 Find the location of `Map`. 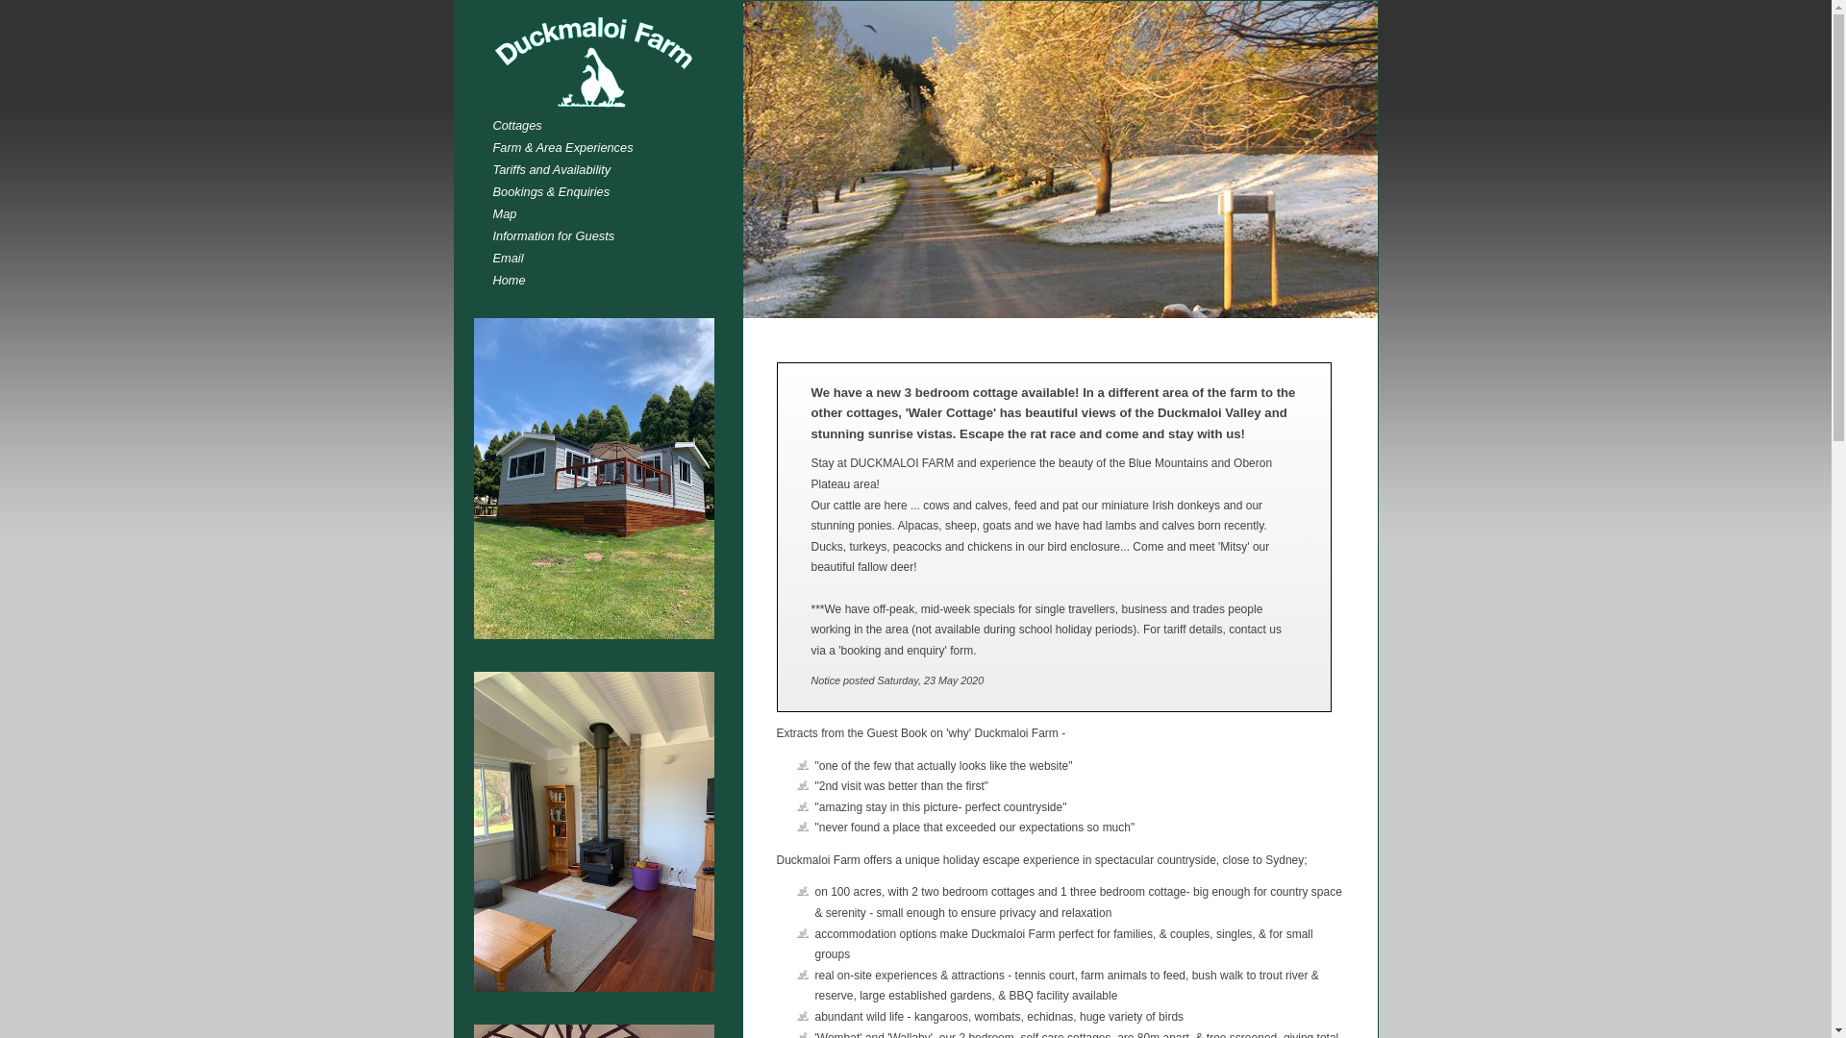

Map is located at coordinates (603, 213).